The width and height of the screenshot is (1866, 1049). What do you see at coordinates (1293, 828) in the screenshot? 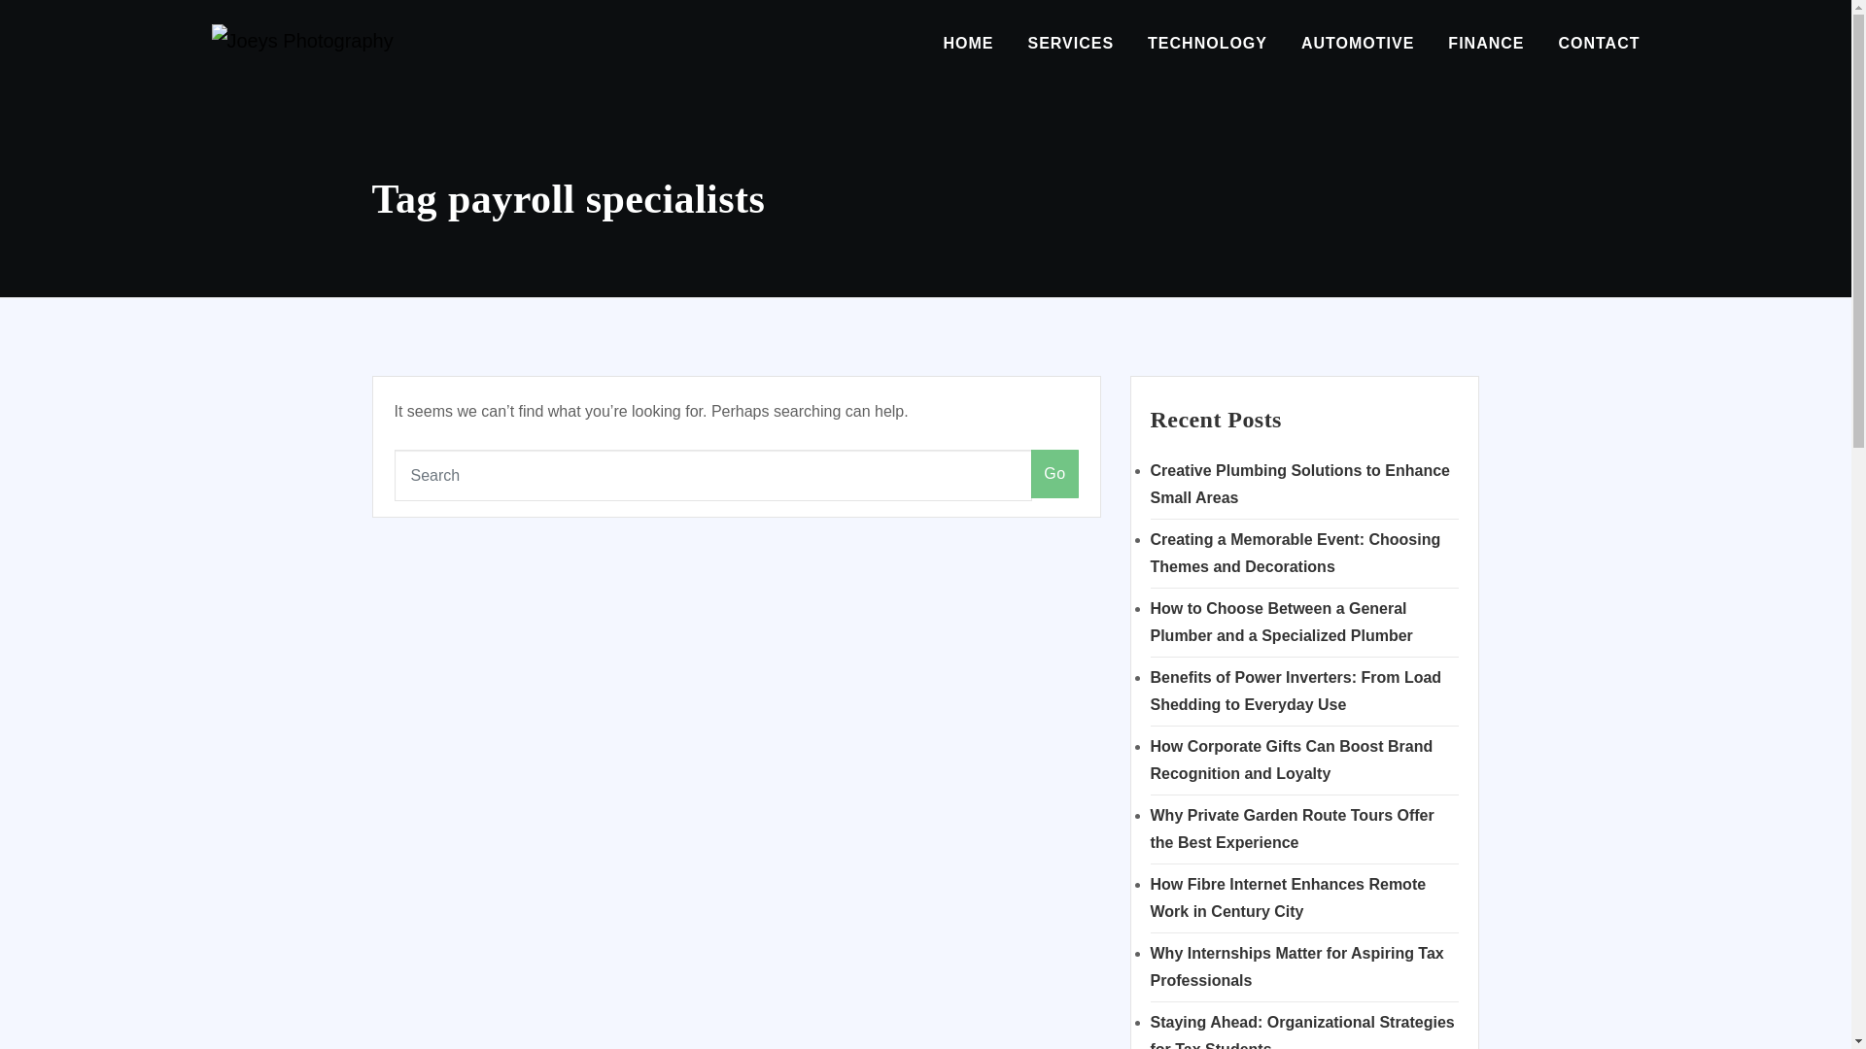
I see `Why Private Garden Route Tours Offer the Best Experience` at bounding box center [1293, 828].